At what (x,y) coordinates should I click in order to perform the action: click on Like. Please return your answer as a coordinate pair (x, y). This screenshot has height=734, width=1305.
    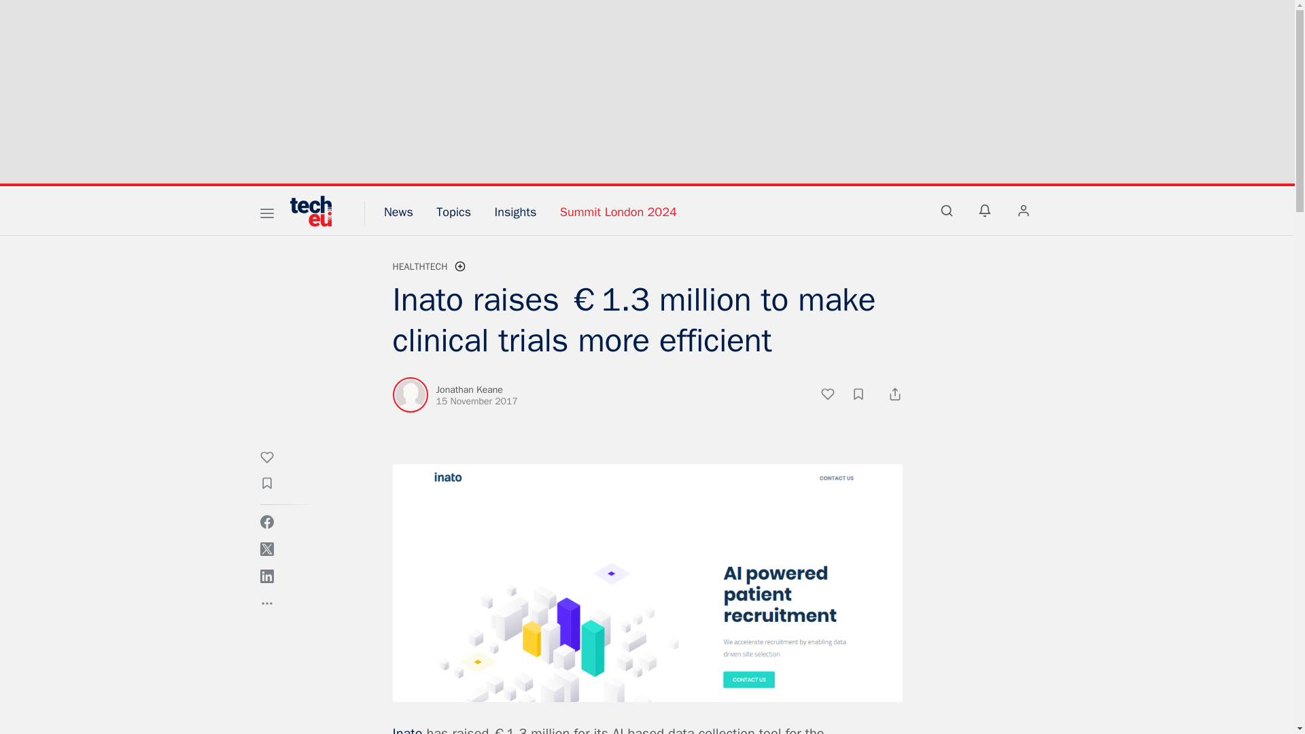
    Looking at the image, I should click on (273, 459).